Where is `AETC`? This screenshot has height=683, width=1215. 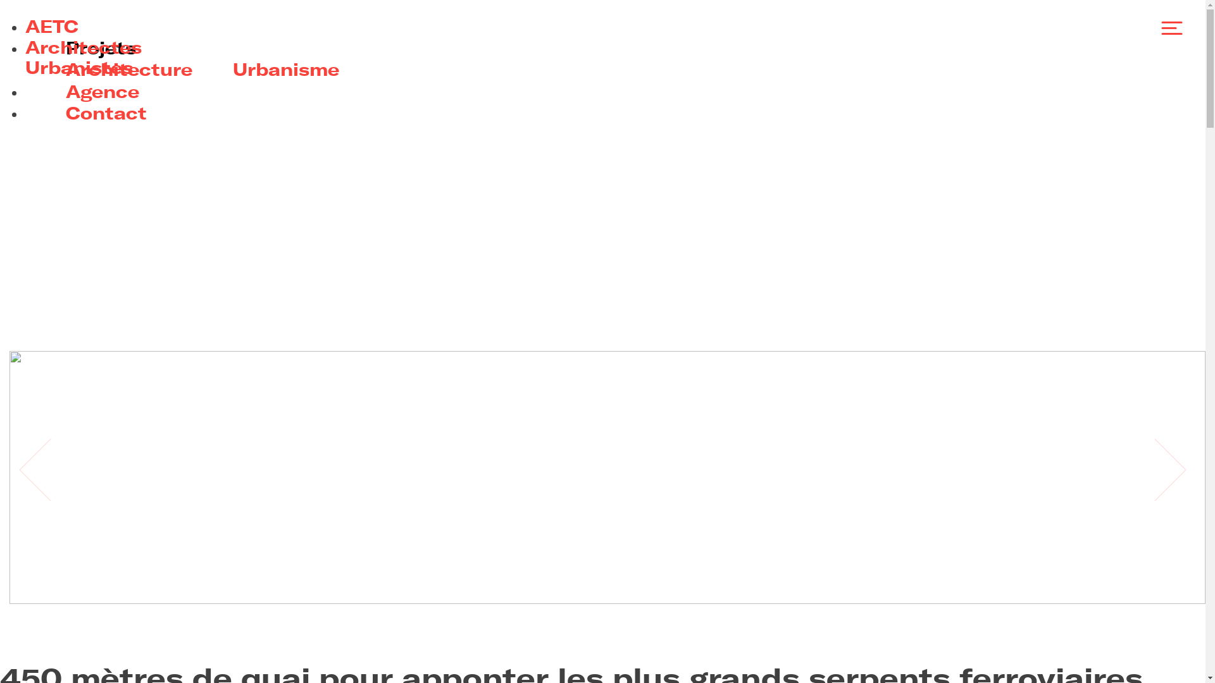 AETC is located at coordinates (52, 27).